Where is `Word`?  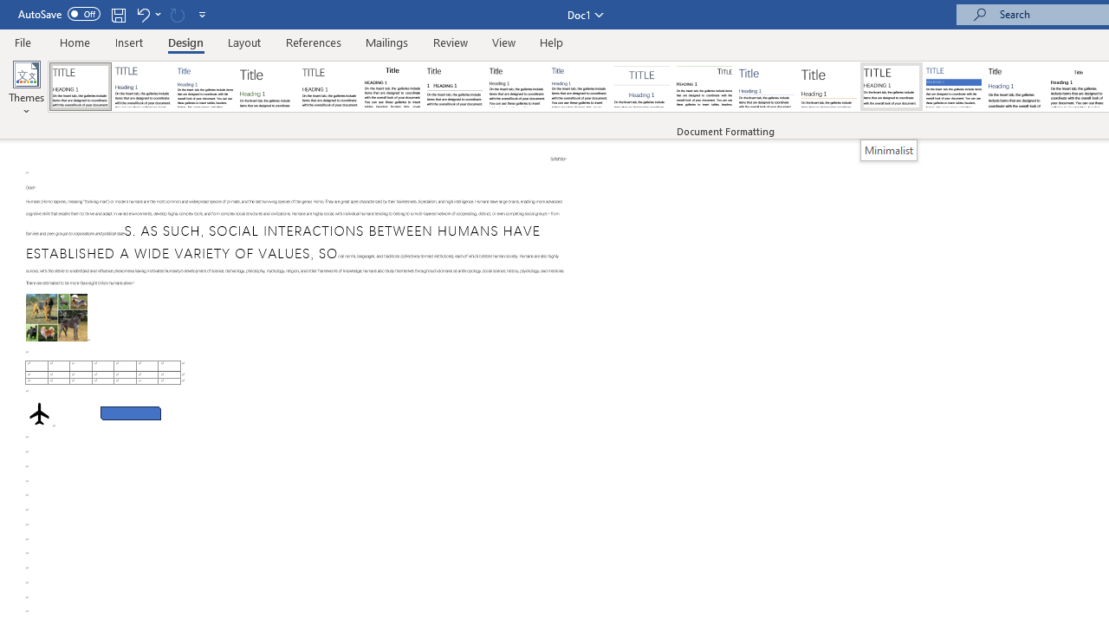 Word is located at coordinates (1015, 87).